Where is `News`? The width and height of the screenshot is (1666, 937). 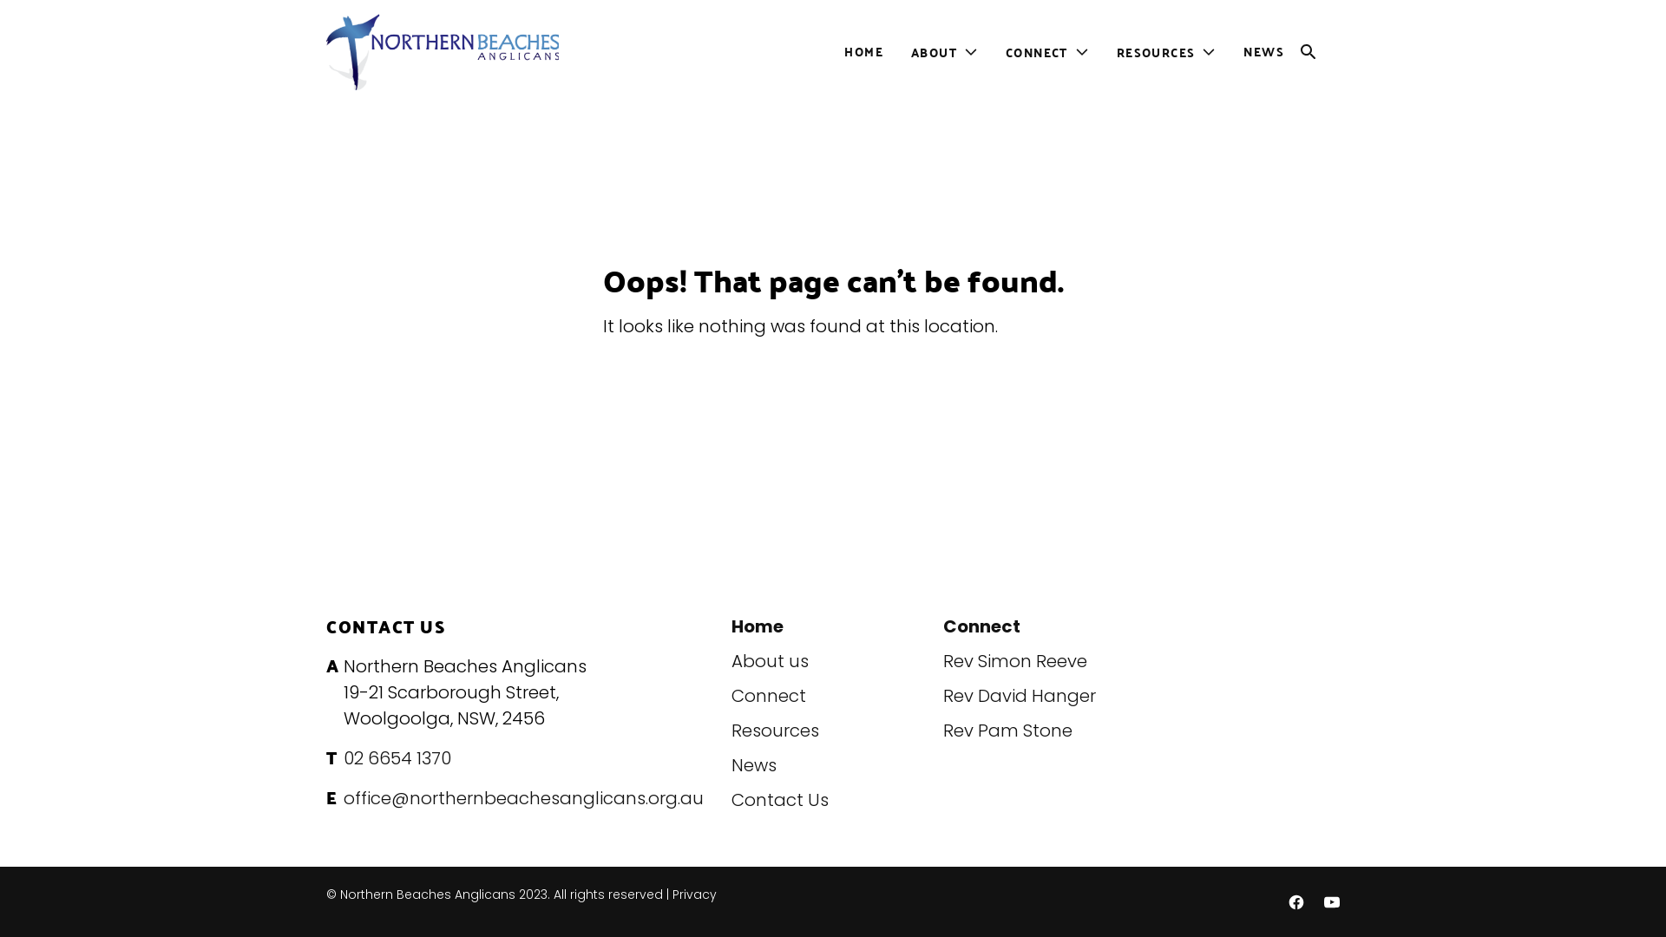 News is located at coordinates (754, 765).